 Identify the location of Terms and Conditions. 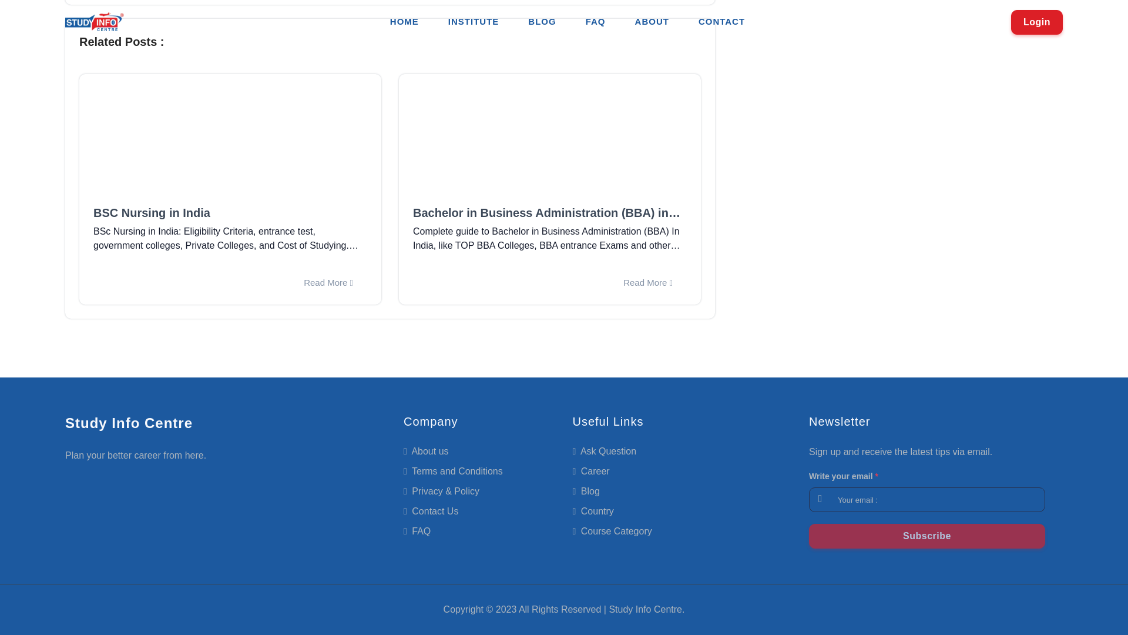
(454, 471).